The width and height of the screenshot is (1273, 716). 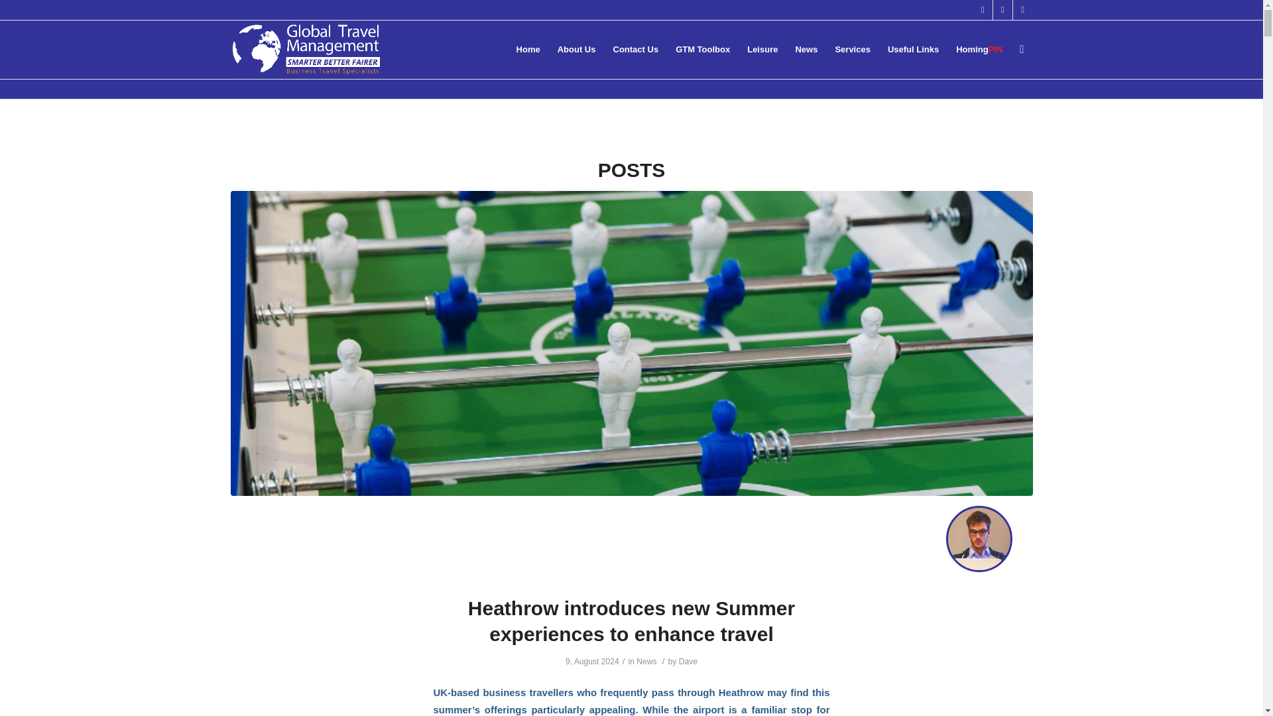 What do you see at coordinates (979, 49) in the screenshot?
I see `HomingPIN` at bounding box center [979, 49].